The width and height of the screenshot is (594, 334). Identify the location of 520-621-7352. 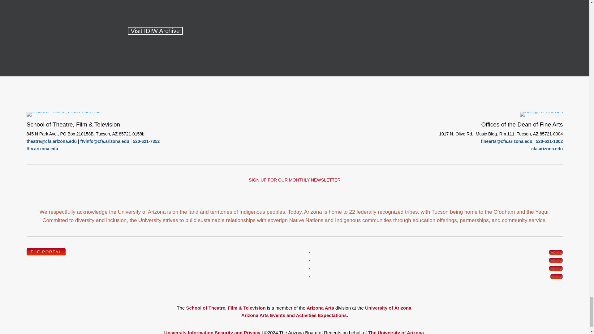
(146, 141).